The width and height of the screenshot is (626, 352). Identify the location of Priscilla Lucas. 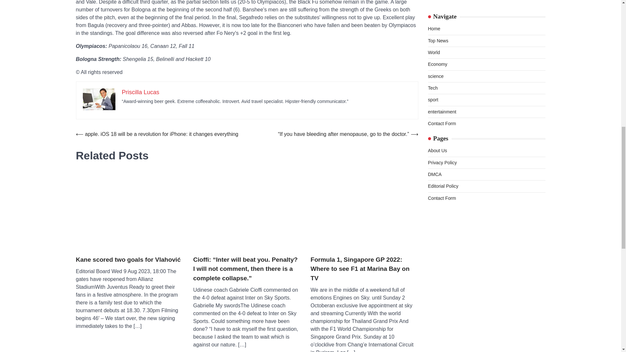
(141, 92).